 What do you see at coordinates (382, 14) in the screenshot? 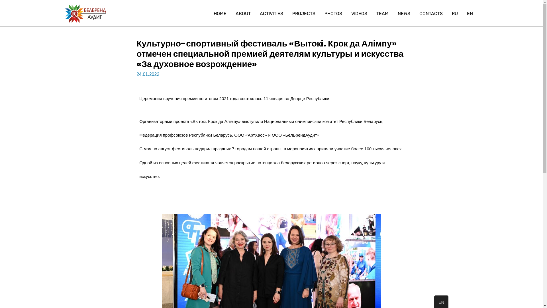
I see `TEAM` at bounding box center [382, 14].